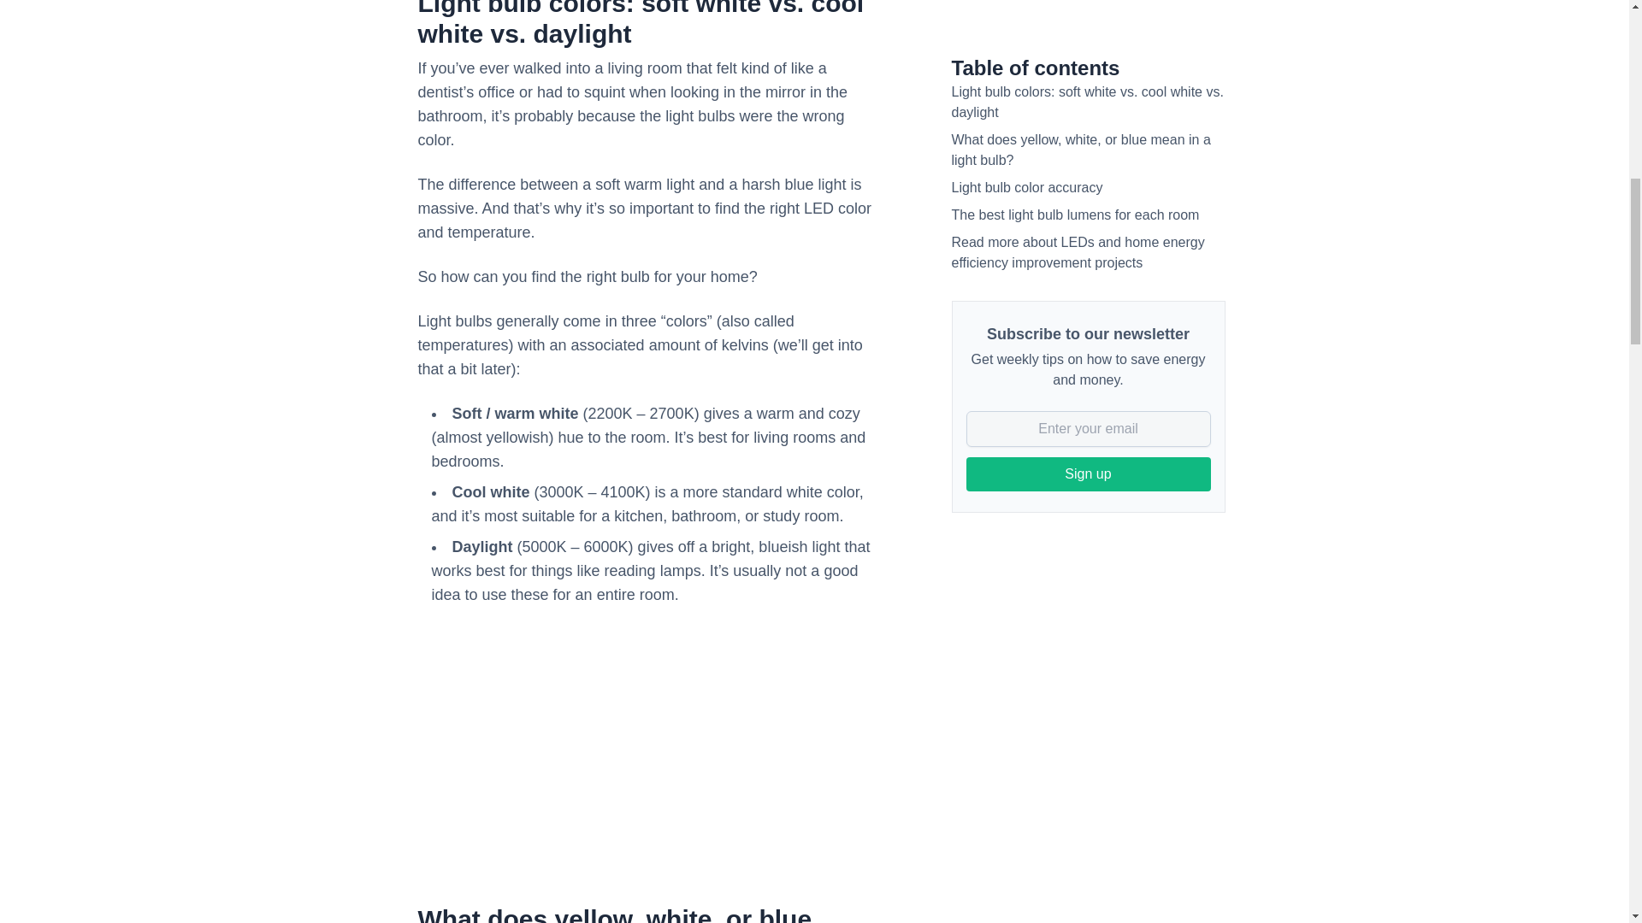 The width and height of the screenshot is (1642, 923). I want to click on The best light bulb lumens for each room, so click(1074, 28).